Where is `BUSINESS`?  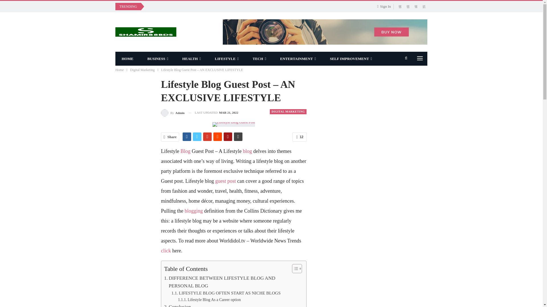 BUSINESS is located at coordinates (158, 59).